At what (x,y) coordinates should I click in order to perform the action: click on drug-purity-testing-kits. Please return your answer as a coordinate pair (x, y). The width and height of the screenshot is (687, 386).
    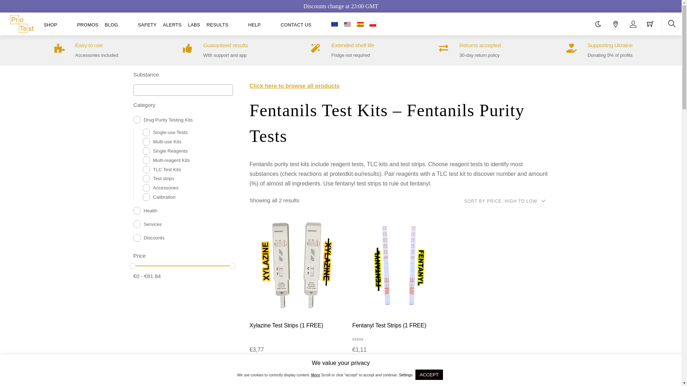
    Looking at the image, I should click on (137, 120).